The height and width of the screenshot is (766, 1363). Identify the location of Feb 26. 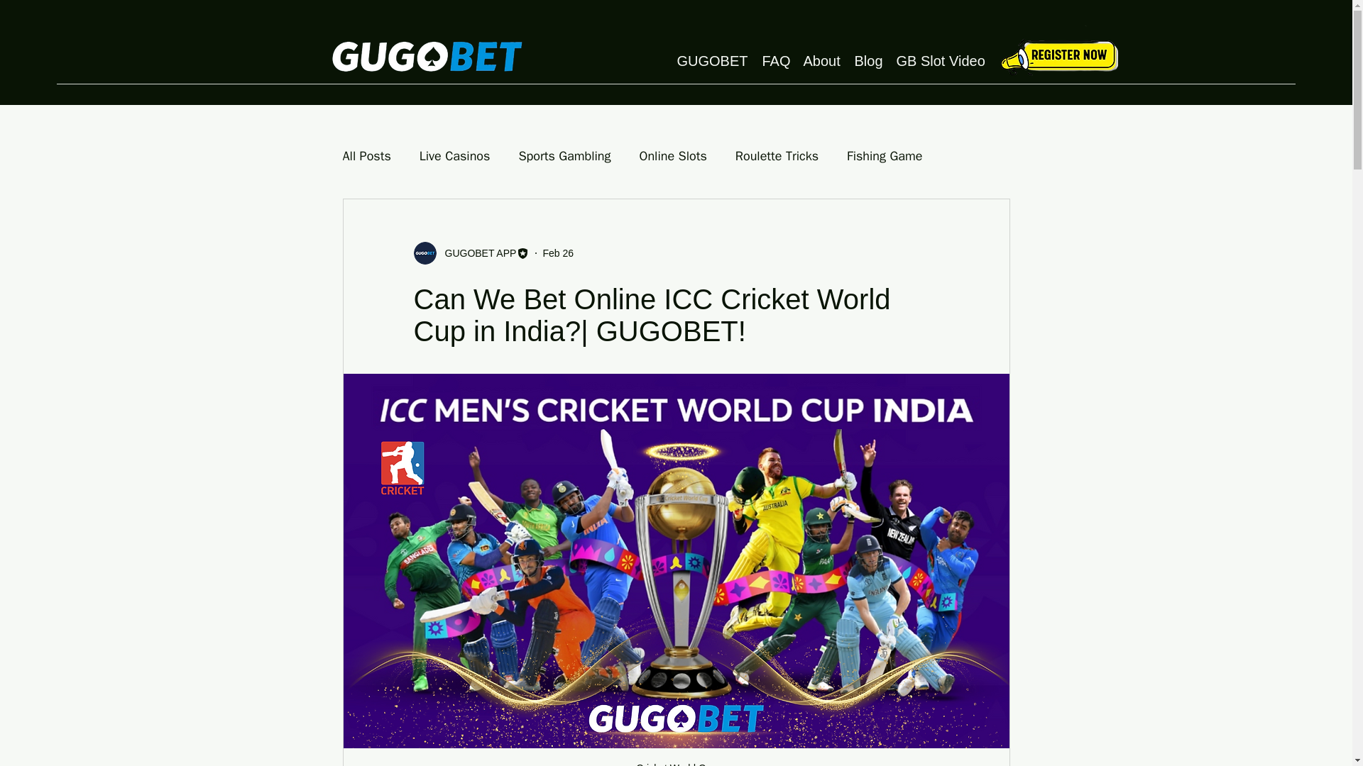
(558, 252).